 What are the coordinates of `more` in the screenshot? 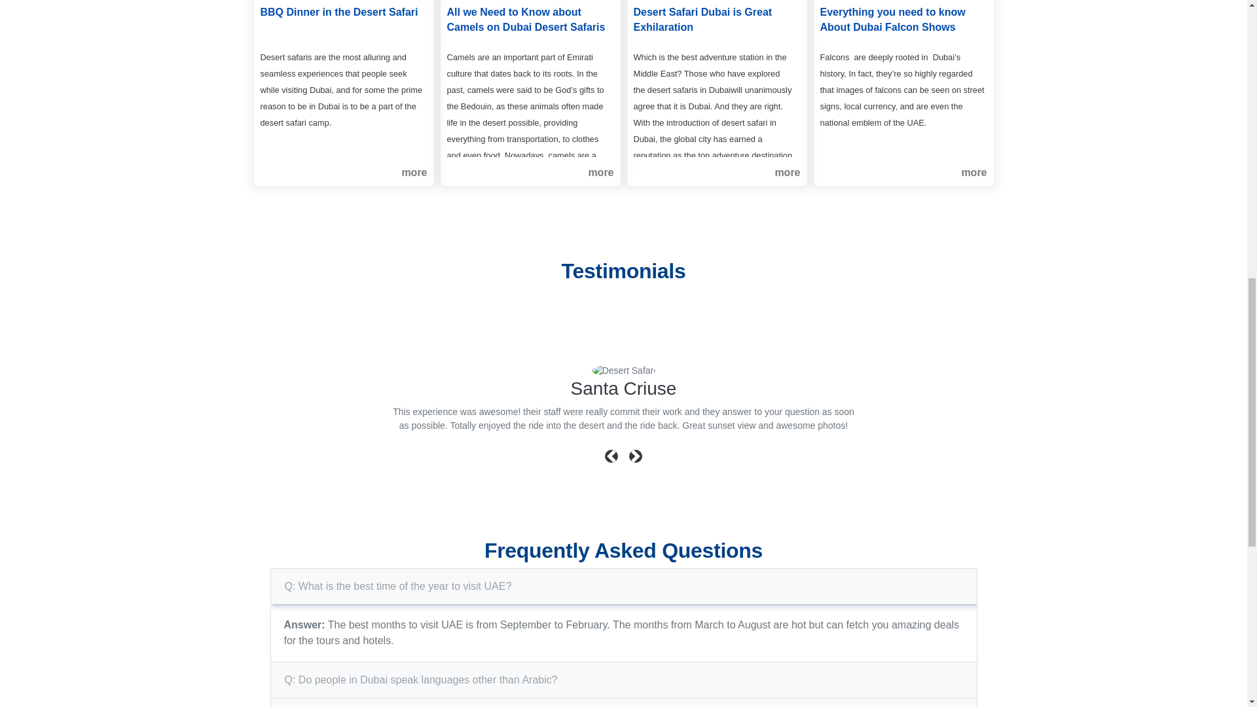 It's located at (600, 173).